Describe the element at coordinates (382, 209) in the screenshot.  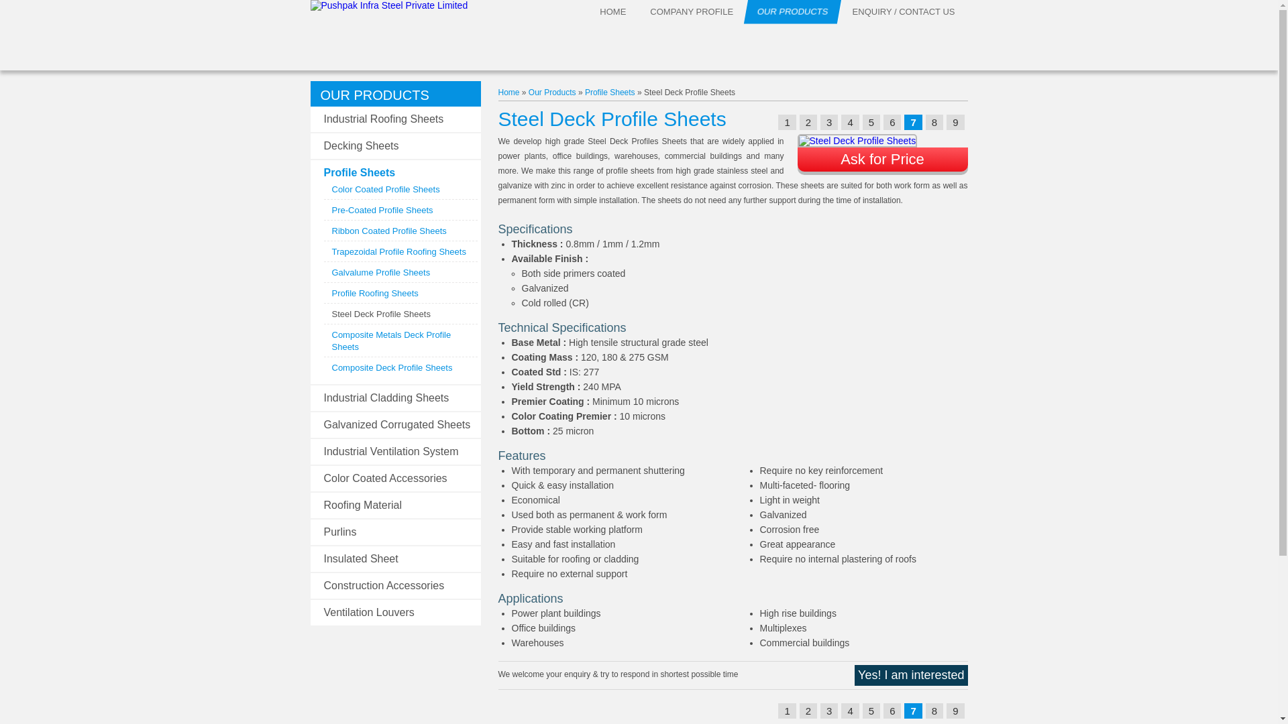
I see `Pre-Coated Profile Sheets` at that location.